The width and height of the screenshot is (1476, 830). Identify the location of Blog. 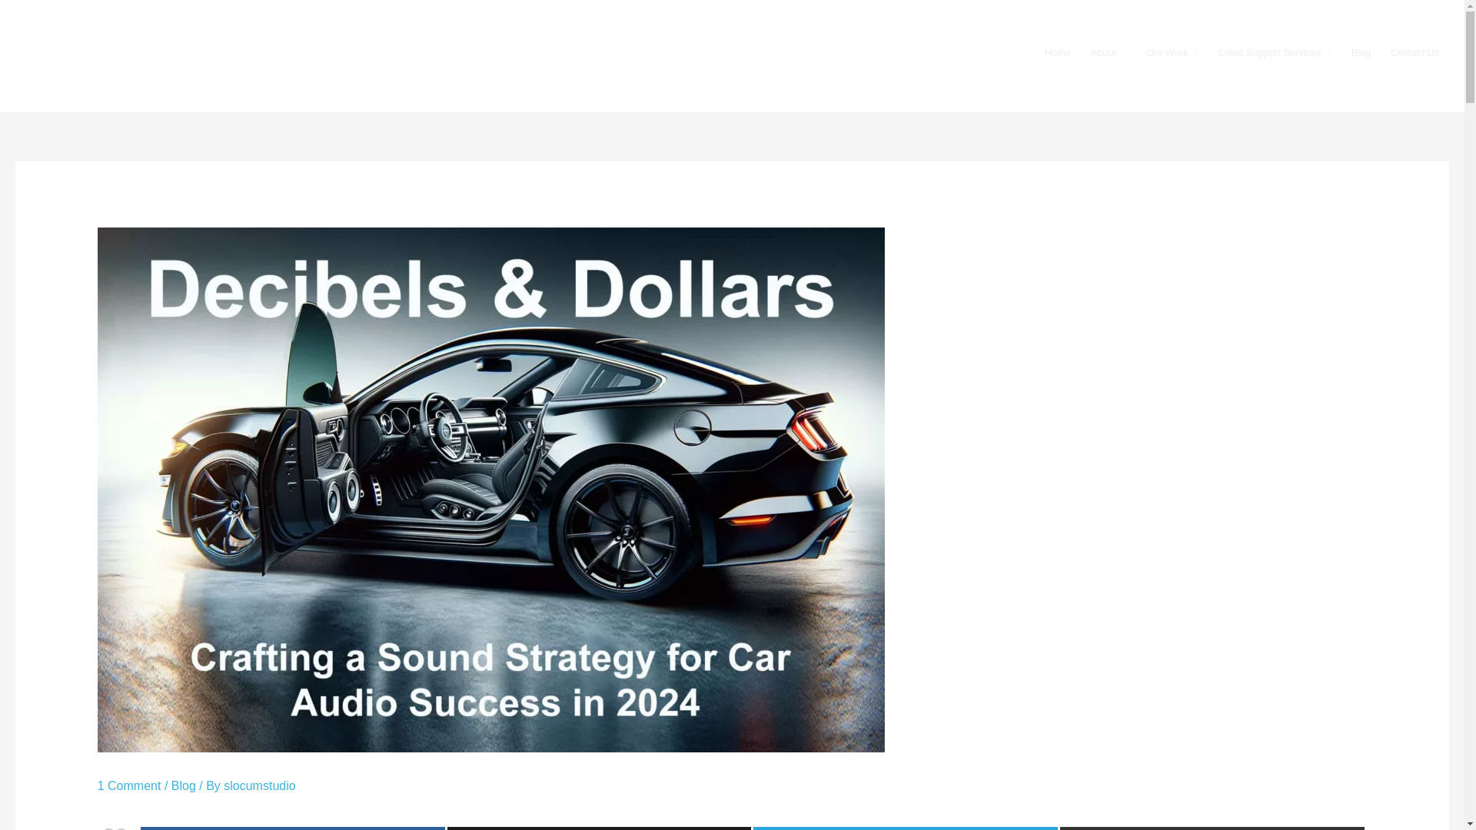
(1361, 53).